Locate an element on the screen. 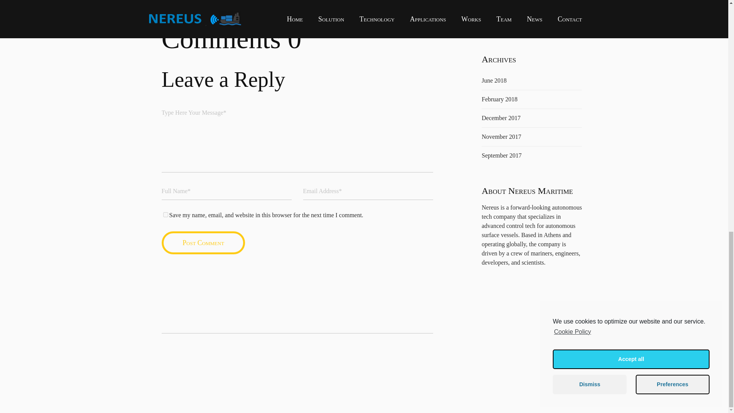 The height and width of the screenshot is (413, 734). Post Comment is located at coordinates (203, 242).